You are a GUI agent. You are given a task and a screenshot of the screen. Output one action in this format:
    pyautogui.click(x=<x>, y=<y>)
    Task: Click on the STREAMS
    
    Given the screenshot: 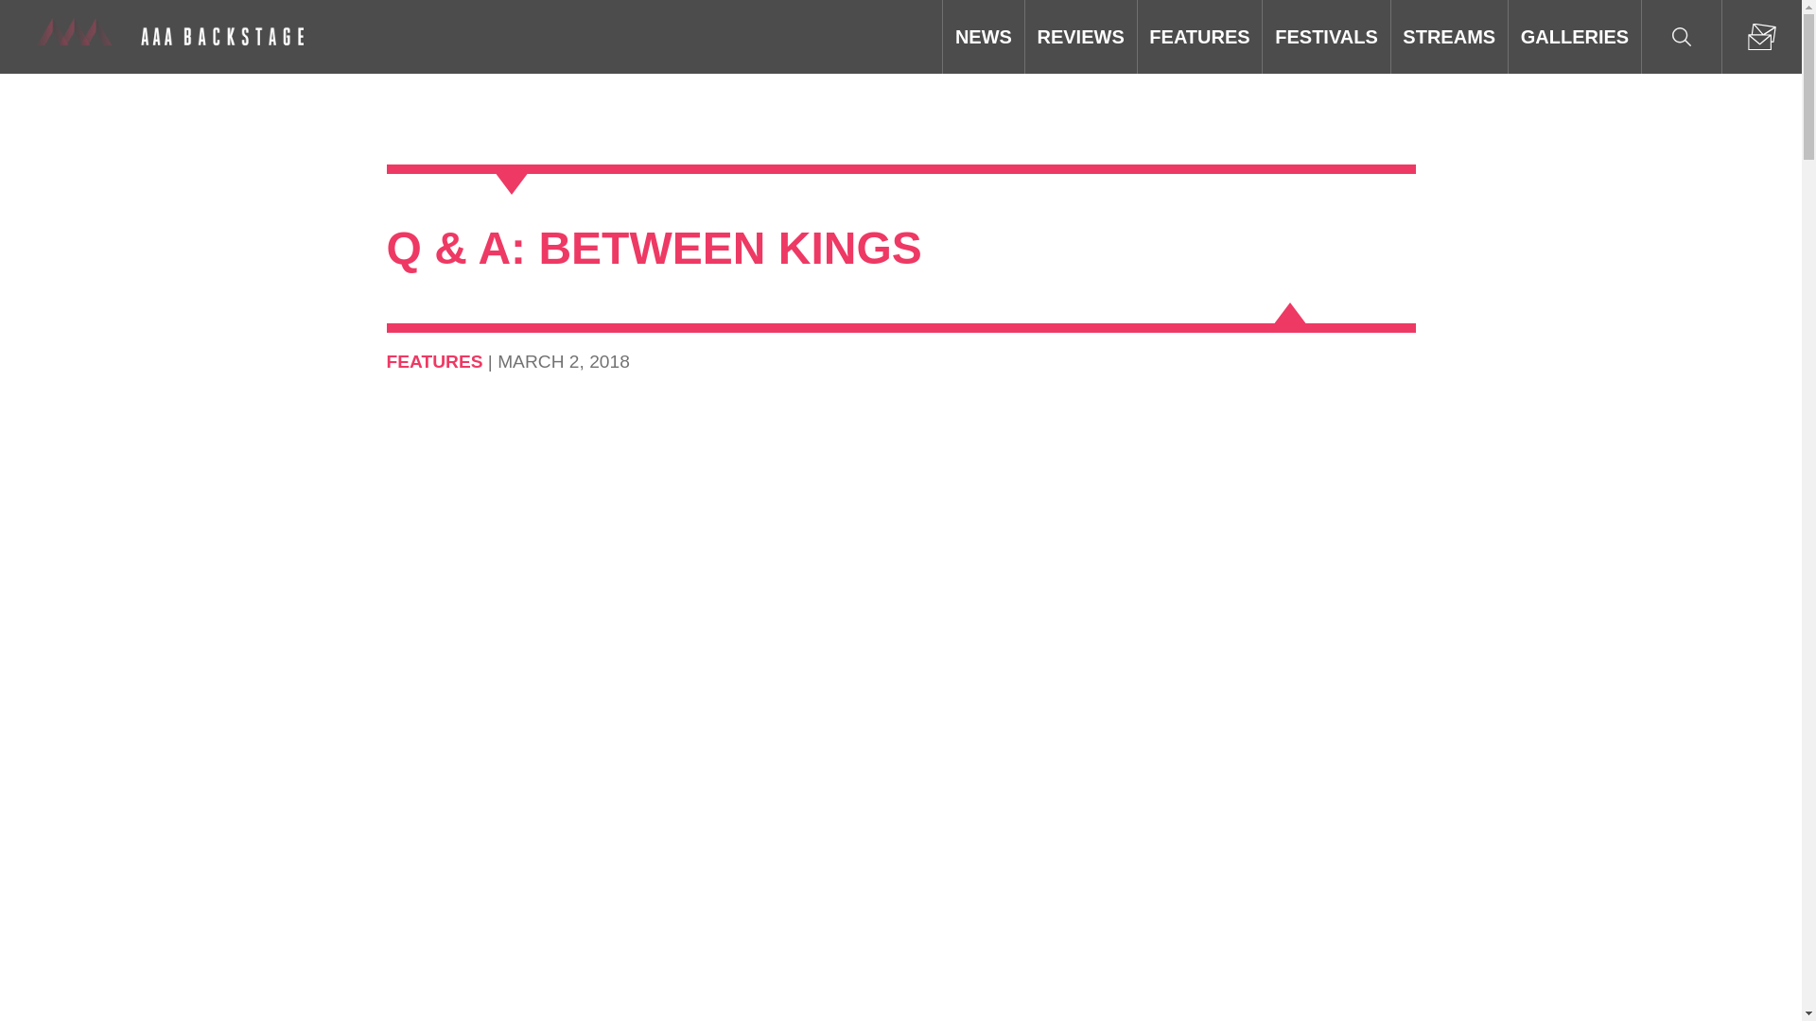 What is the action you would take?
    pyautogui.click(x=1449, y=36)
    